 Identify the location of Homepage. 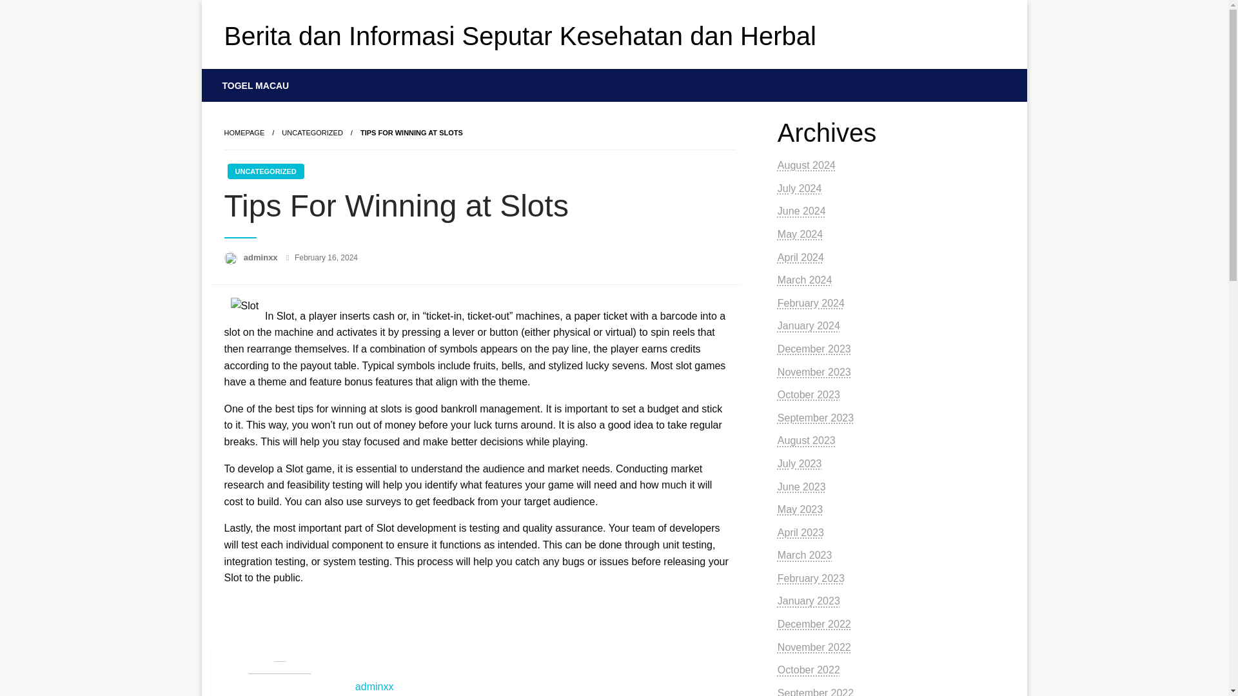
(244, 132).